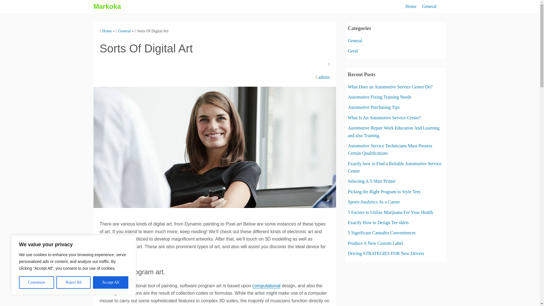 This screenshot has height=306, width=544. What do you see at coordinates (110, 282) in the screenshot?
I see `Accept All` at bounding box center [110, 282].